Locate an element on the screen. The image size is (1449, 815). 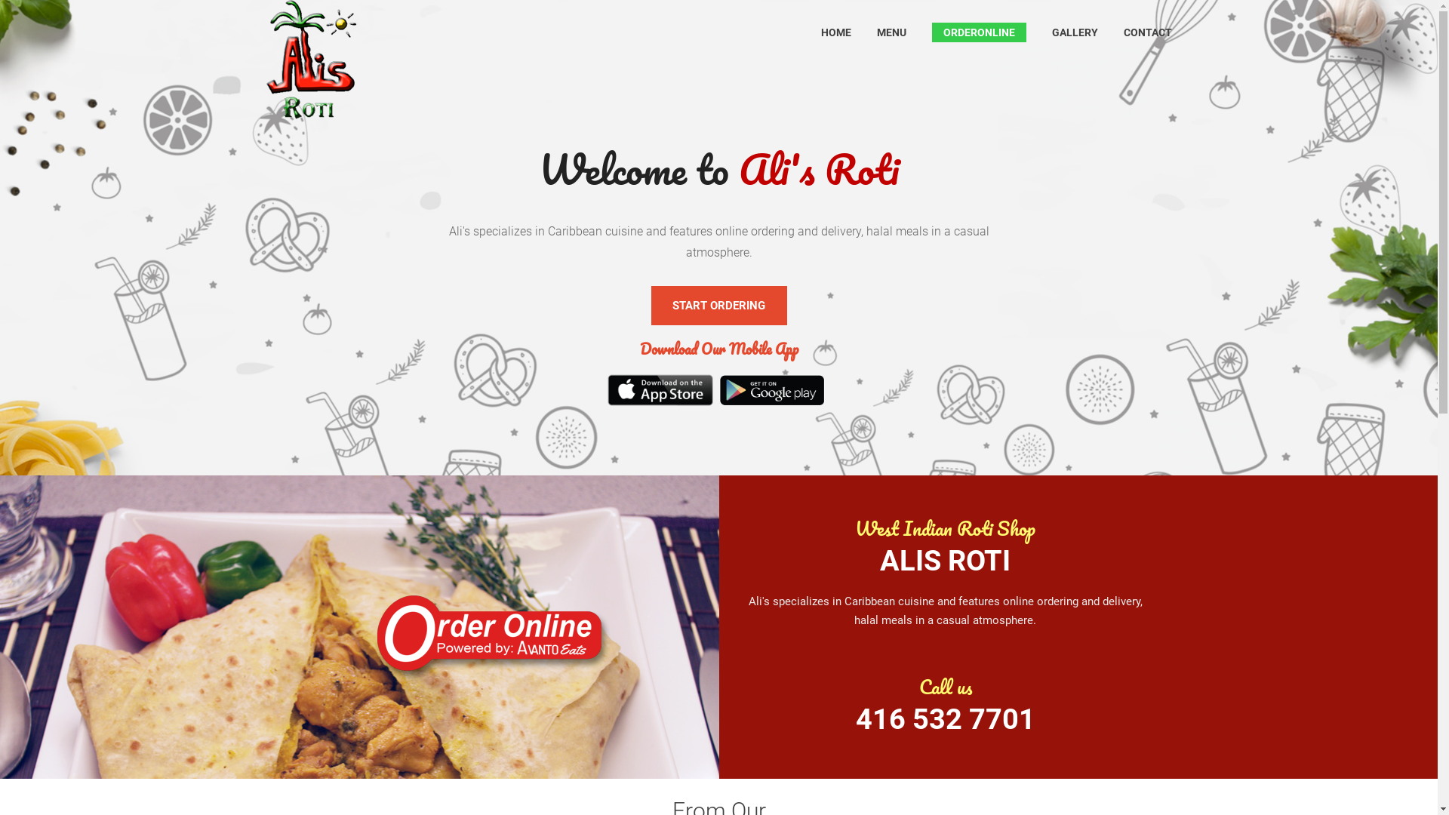
ORDERONLINE is located at coordinates (980, 32).